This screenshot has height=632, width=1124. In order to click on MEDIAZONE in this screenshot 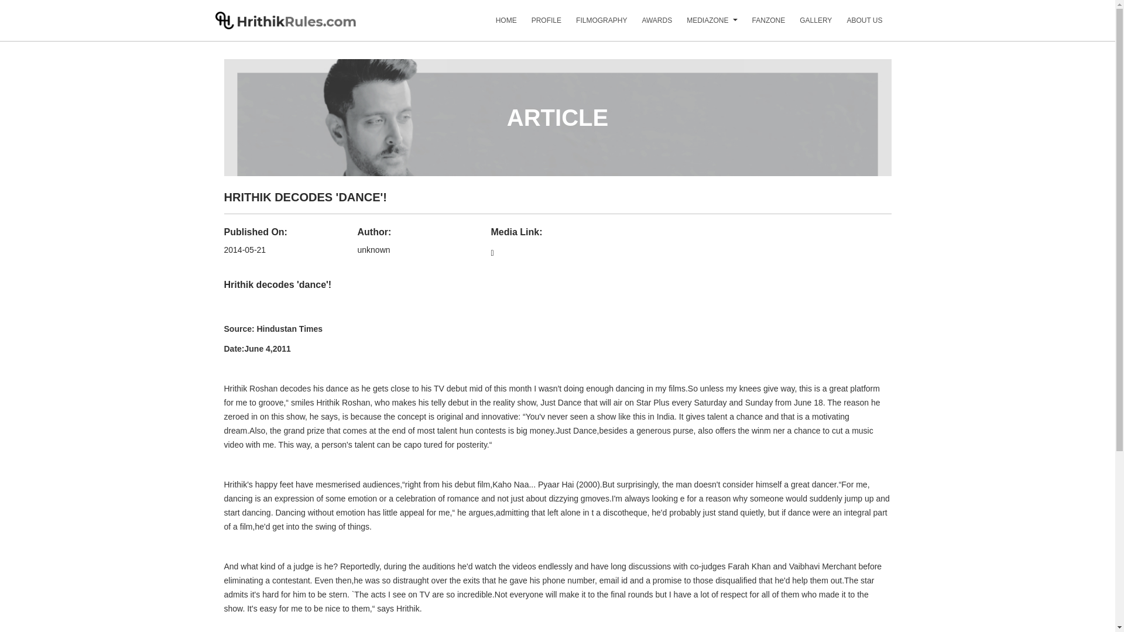, I will do `click(700, 25)`.